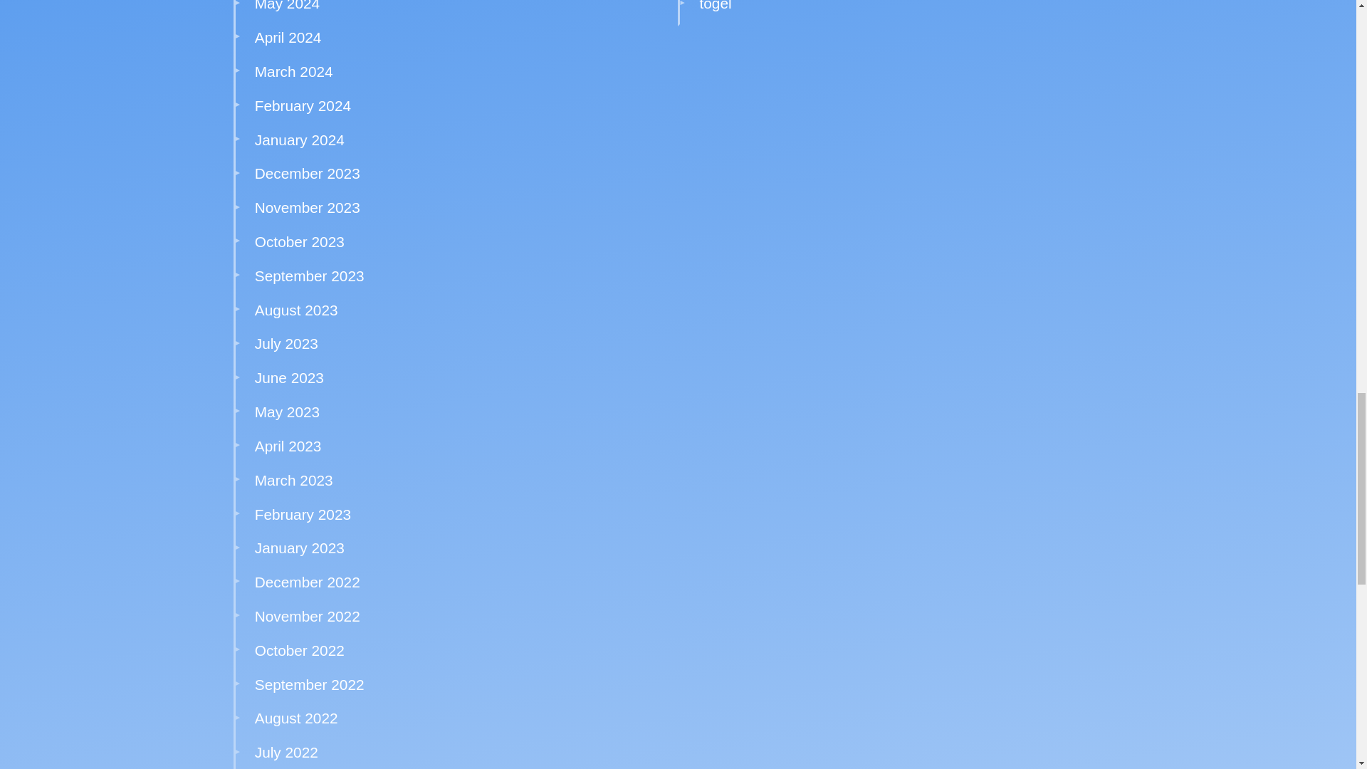 This screenshot has height=769, width=1367. What do you see at coordinates (308, 207) in the screenshot?
I see `November 2023` at bounding box center [308, 207].